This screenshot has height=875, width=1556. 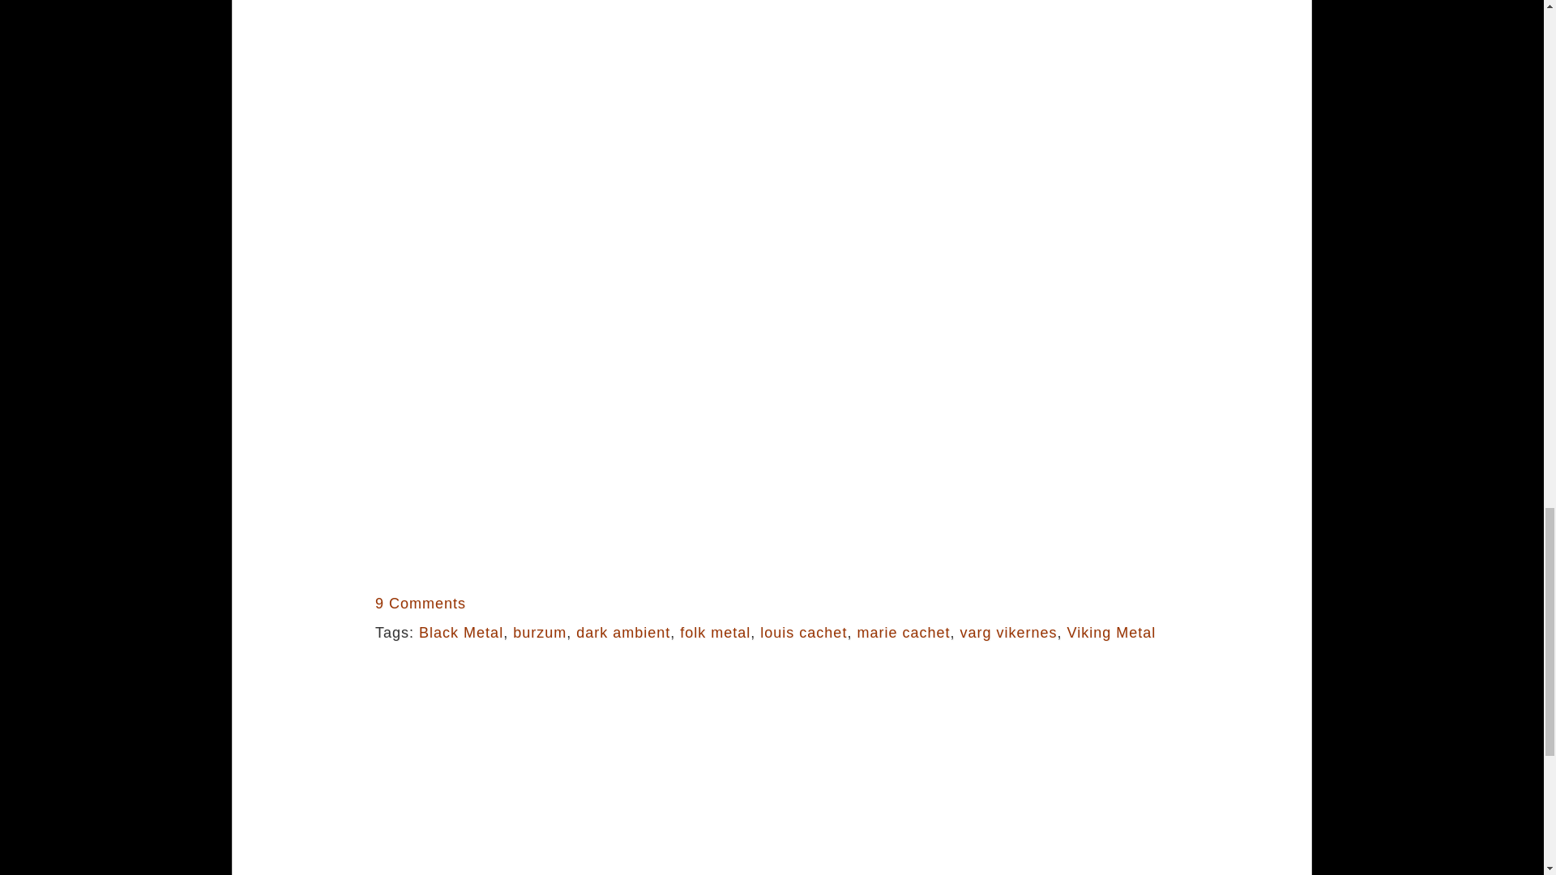 I want to click on louis cachet, so click(x=803, y=632).